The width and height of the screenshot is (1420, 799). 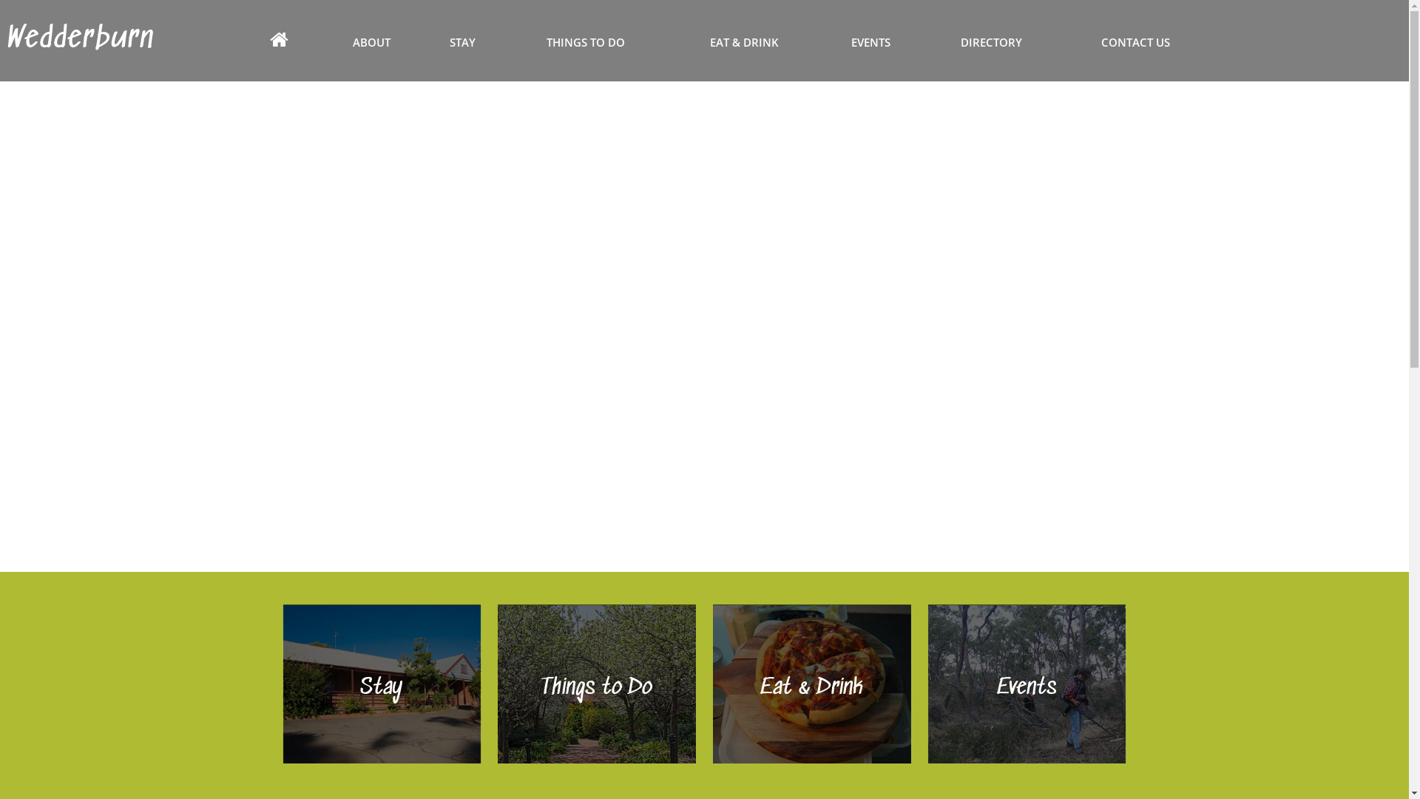 I want to click on ABOUT, so click(x=371, y=42).